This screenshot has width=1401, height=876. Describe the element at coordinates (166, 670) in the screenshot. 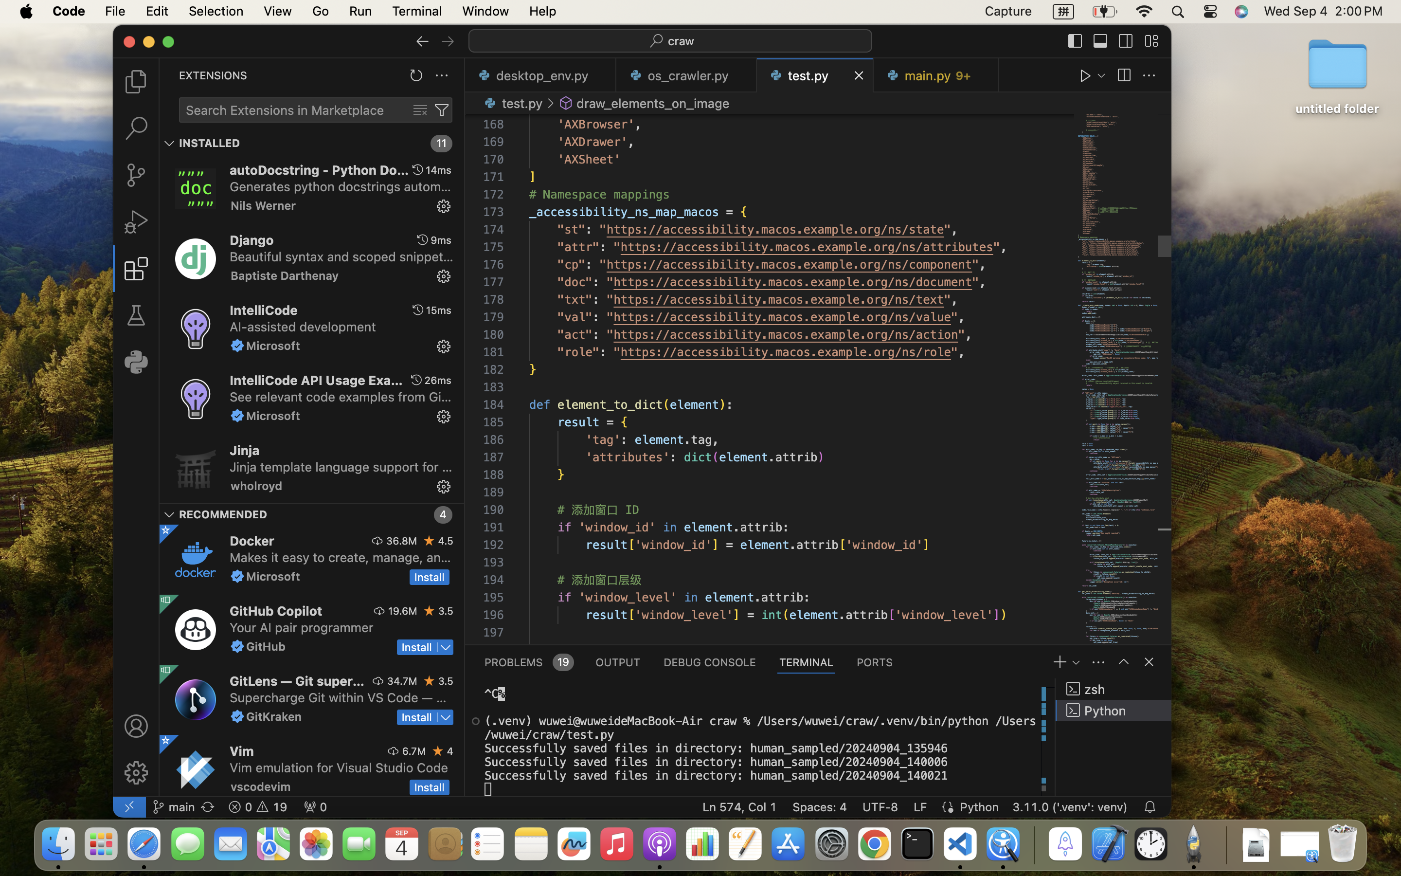

I see `` at that location.